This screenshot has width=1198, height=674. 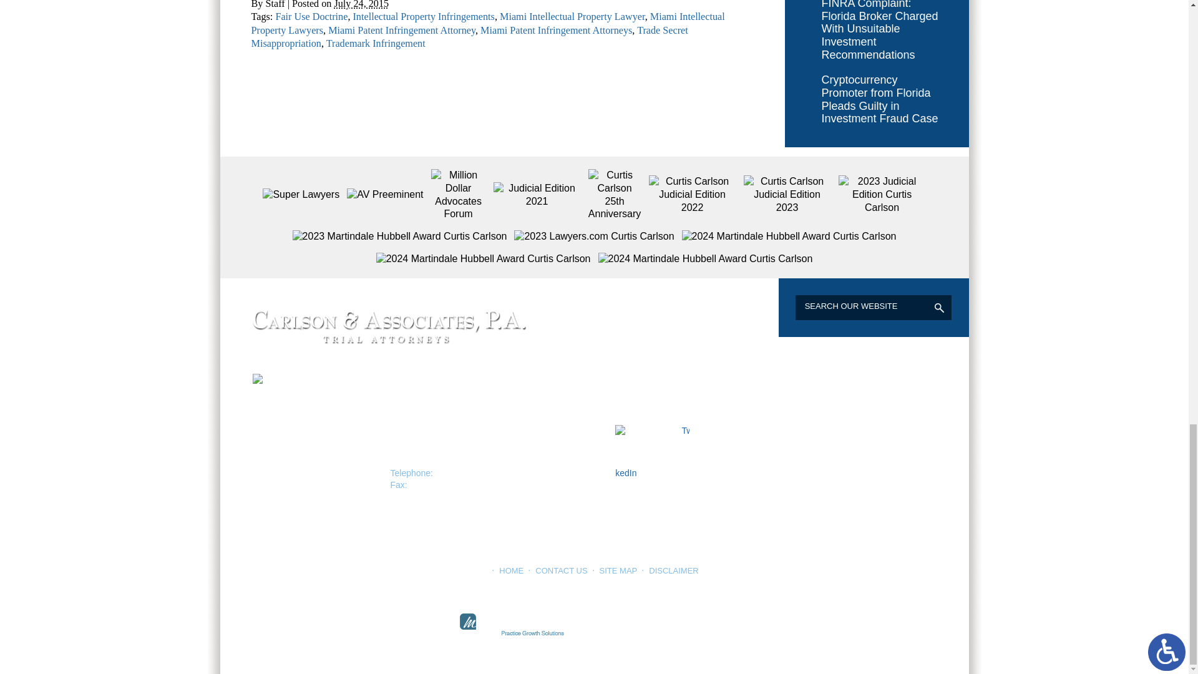 I want to click on Search Our Website, so click(x=852, y=306).